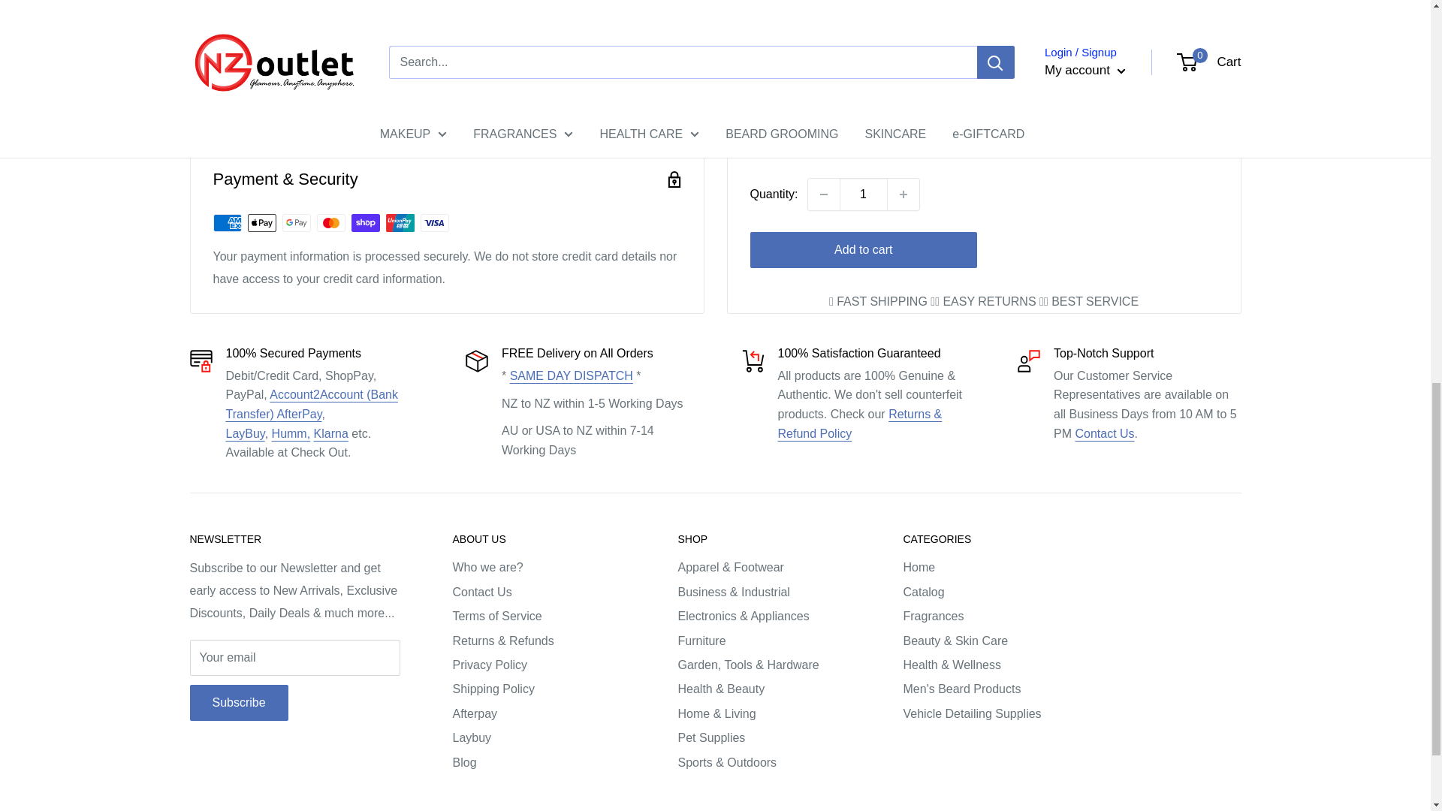  I want to click on Shipping Policy, so click(571, 375).